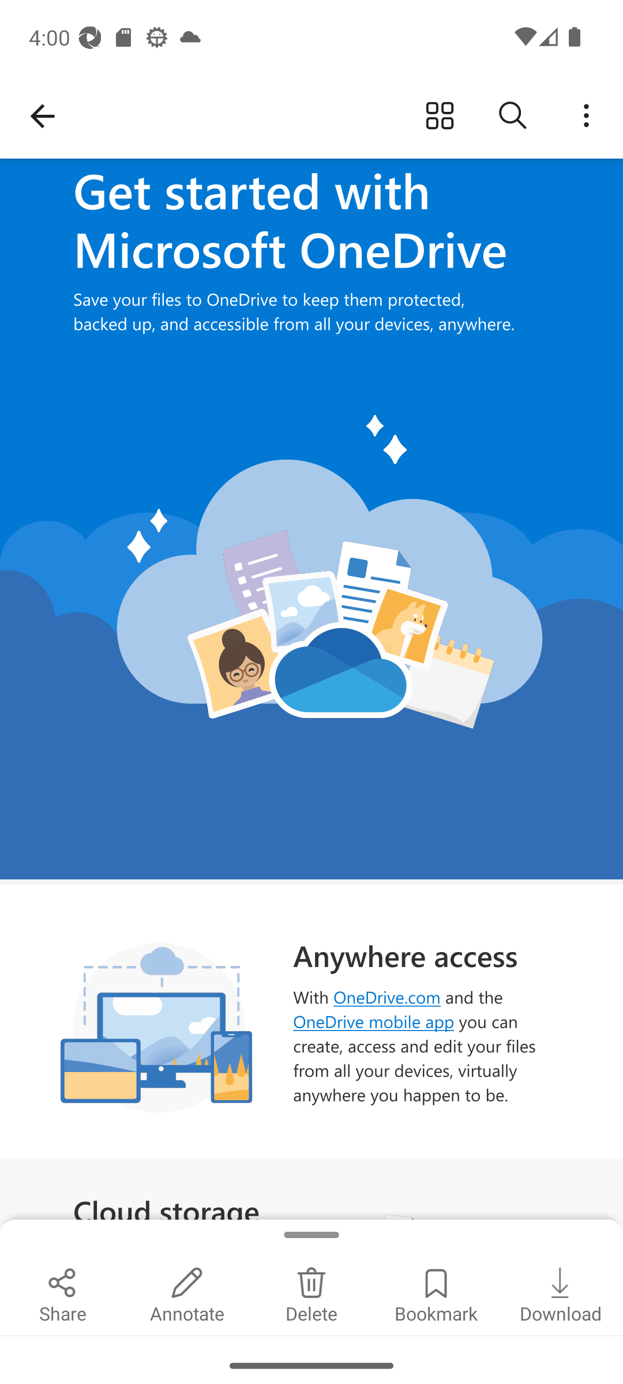  I want to click on Navigate up, so click(42, 116).